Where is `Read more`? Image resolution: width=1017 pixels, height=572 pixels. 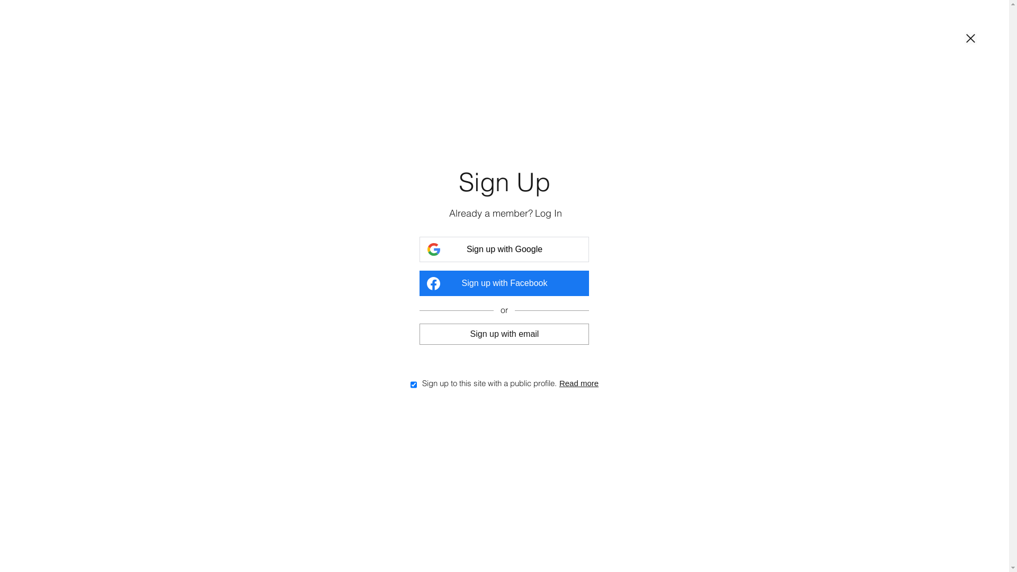 Read more is located at coordinates (579, 382).